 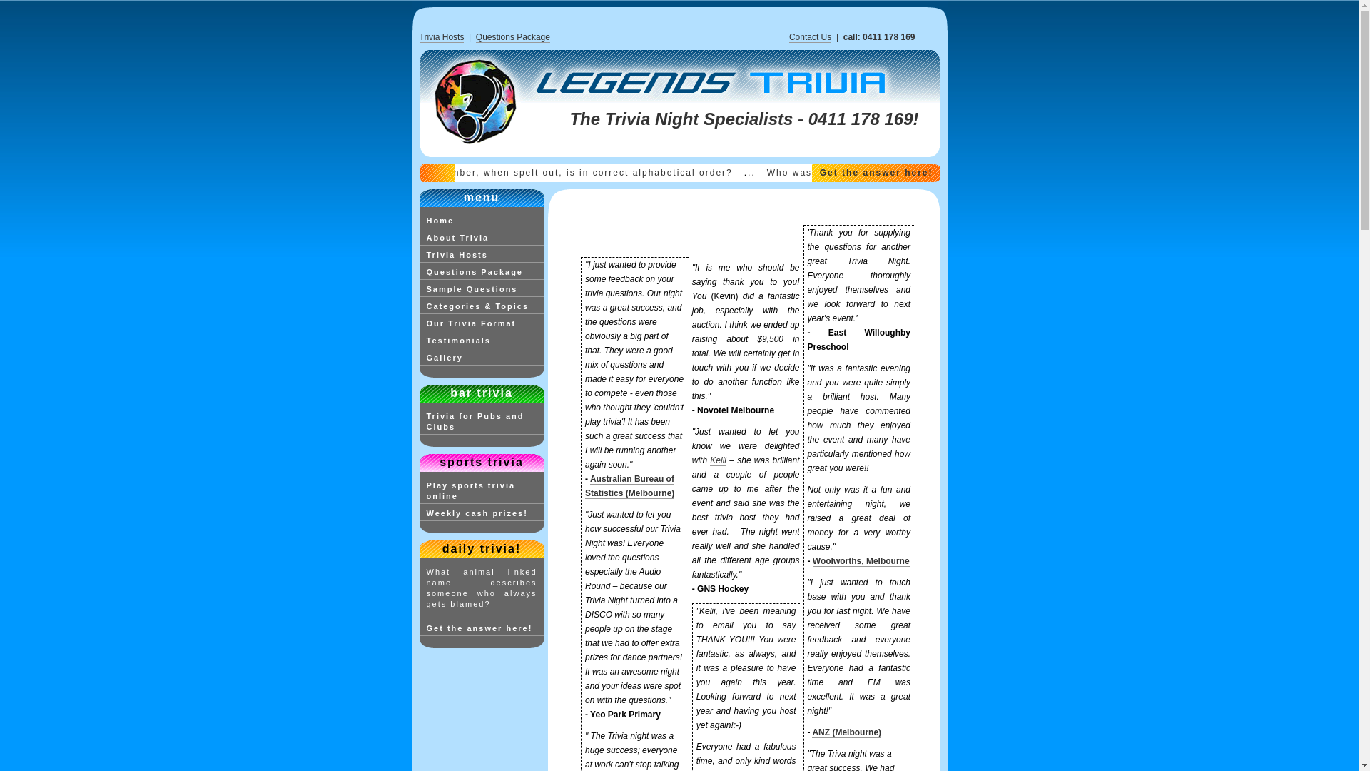 I want to click on Get the answer here!, so click(x=482, y=629).